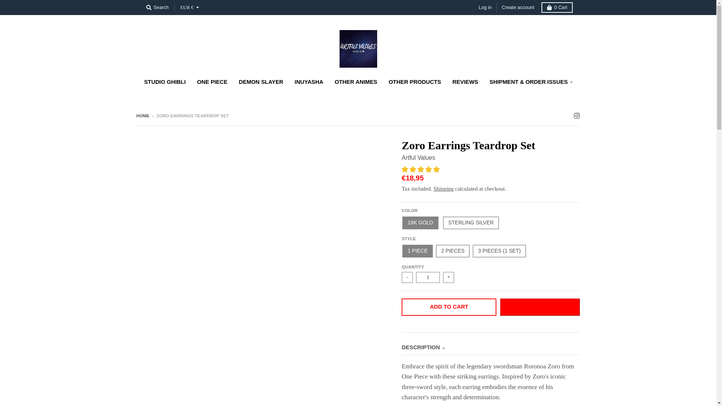 The image size is (722, 406). Describe the element at coordinates (143, 116) in the screenshot. I see `Back to the frontpage` at that location.